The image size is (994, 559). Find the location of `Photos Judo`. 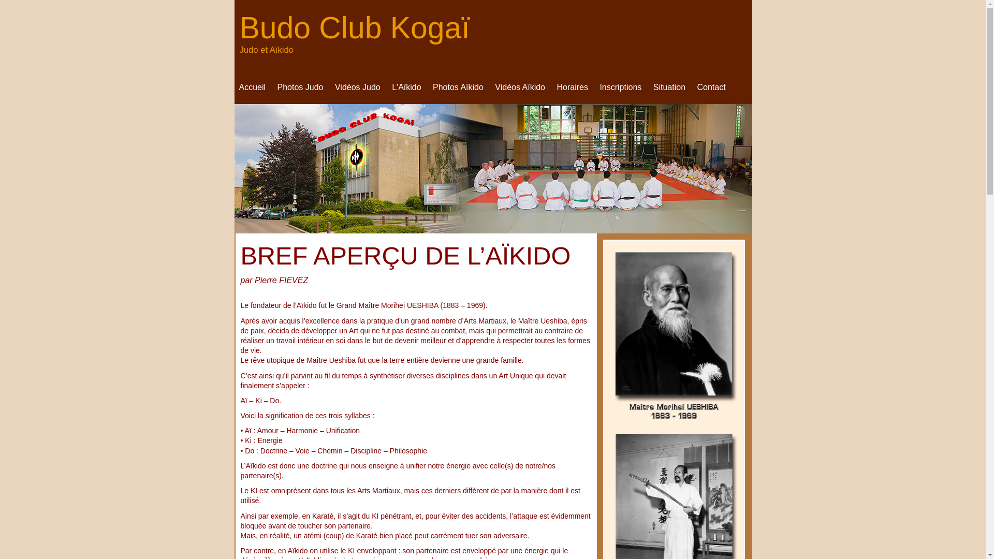

Photos Judo is located at coordinates (300, 85).